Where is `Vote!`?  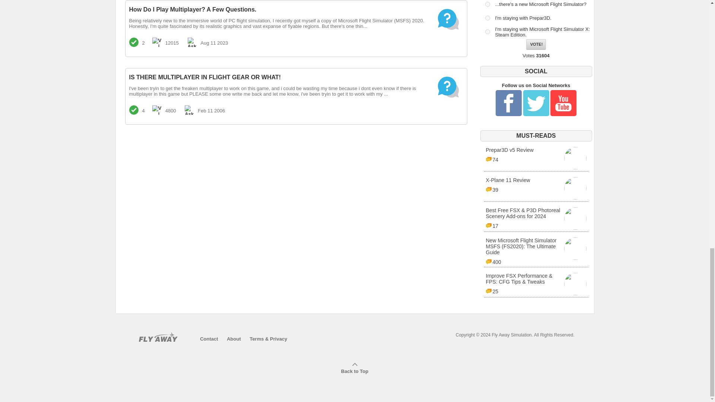 Vote! is located at coordinates (487, 18).